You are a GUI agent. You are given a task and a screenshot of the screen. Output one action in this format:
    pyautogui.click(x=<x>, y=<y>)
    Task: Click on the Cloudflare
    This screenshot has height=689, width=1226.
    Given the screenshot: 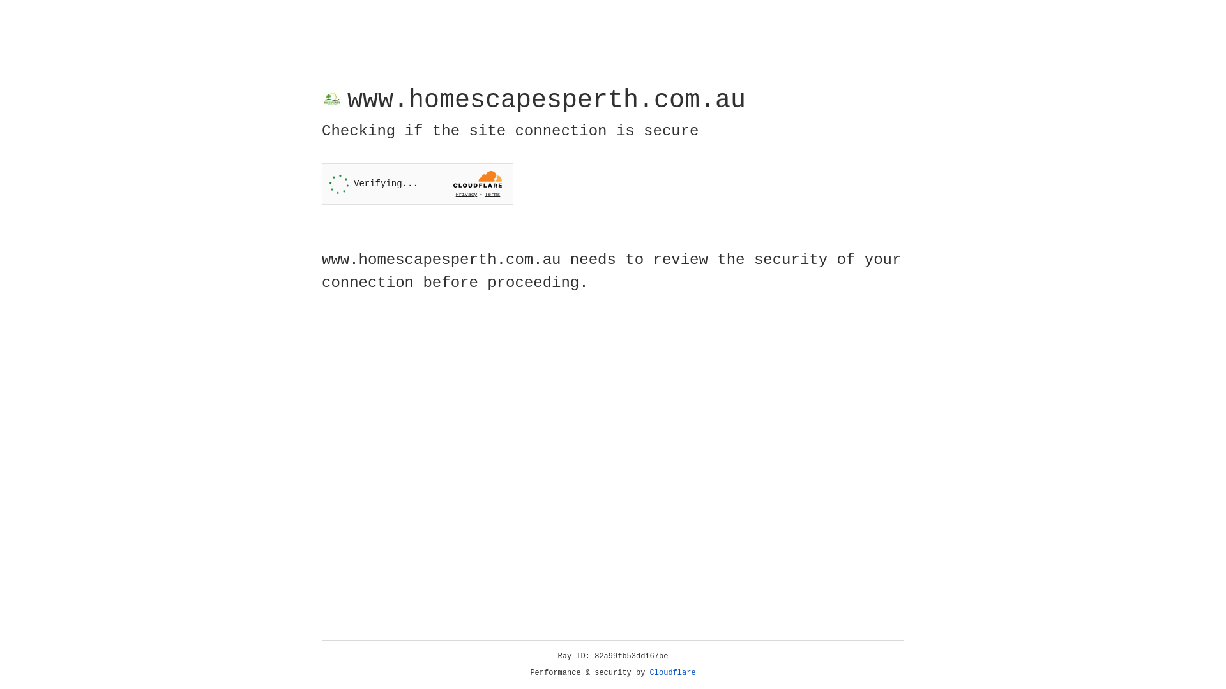 What is the action you would take?
    pyautogui.click(x=673, y=673)
    